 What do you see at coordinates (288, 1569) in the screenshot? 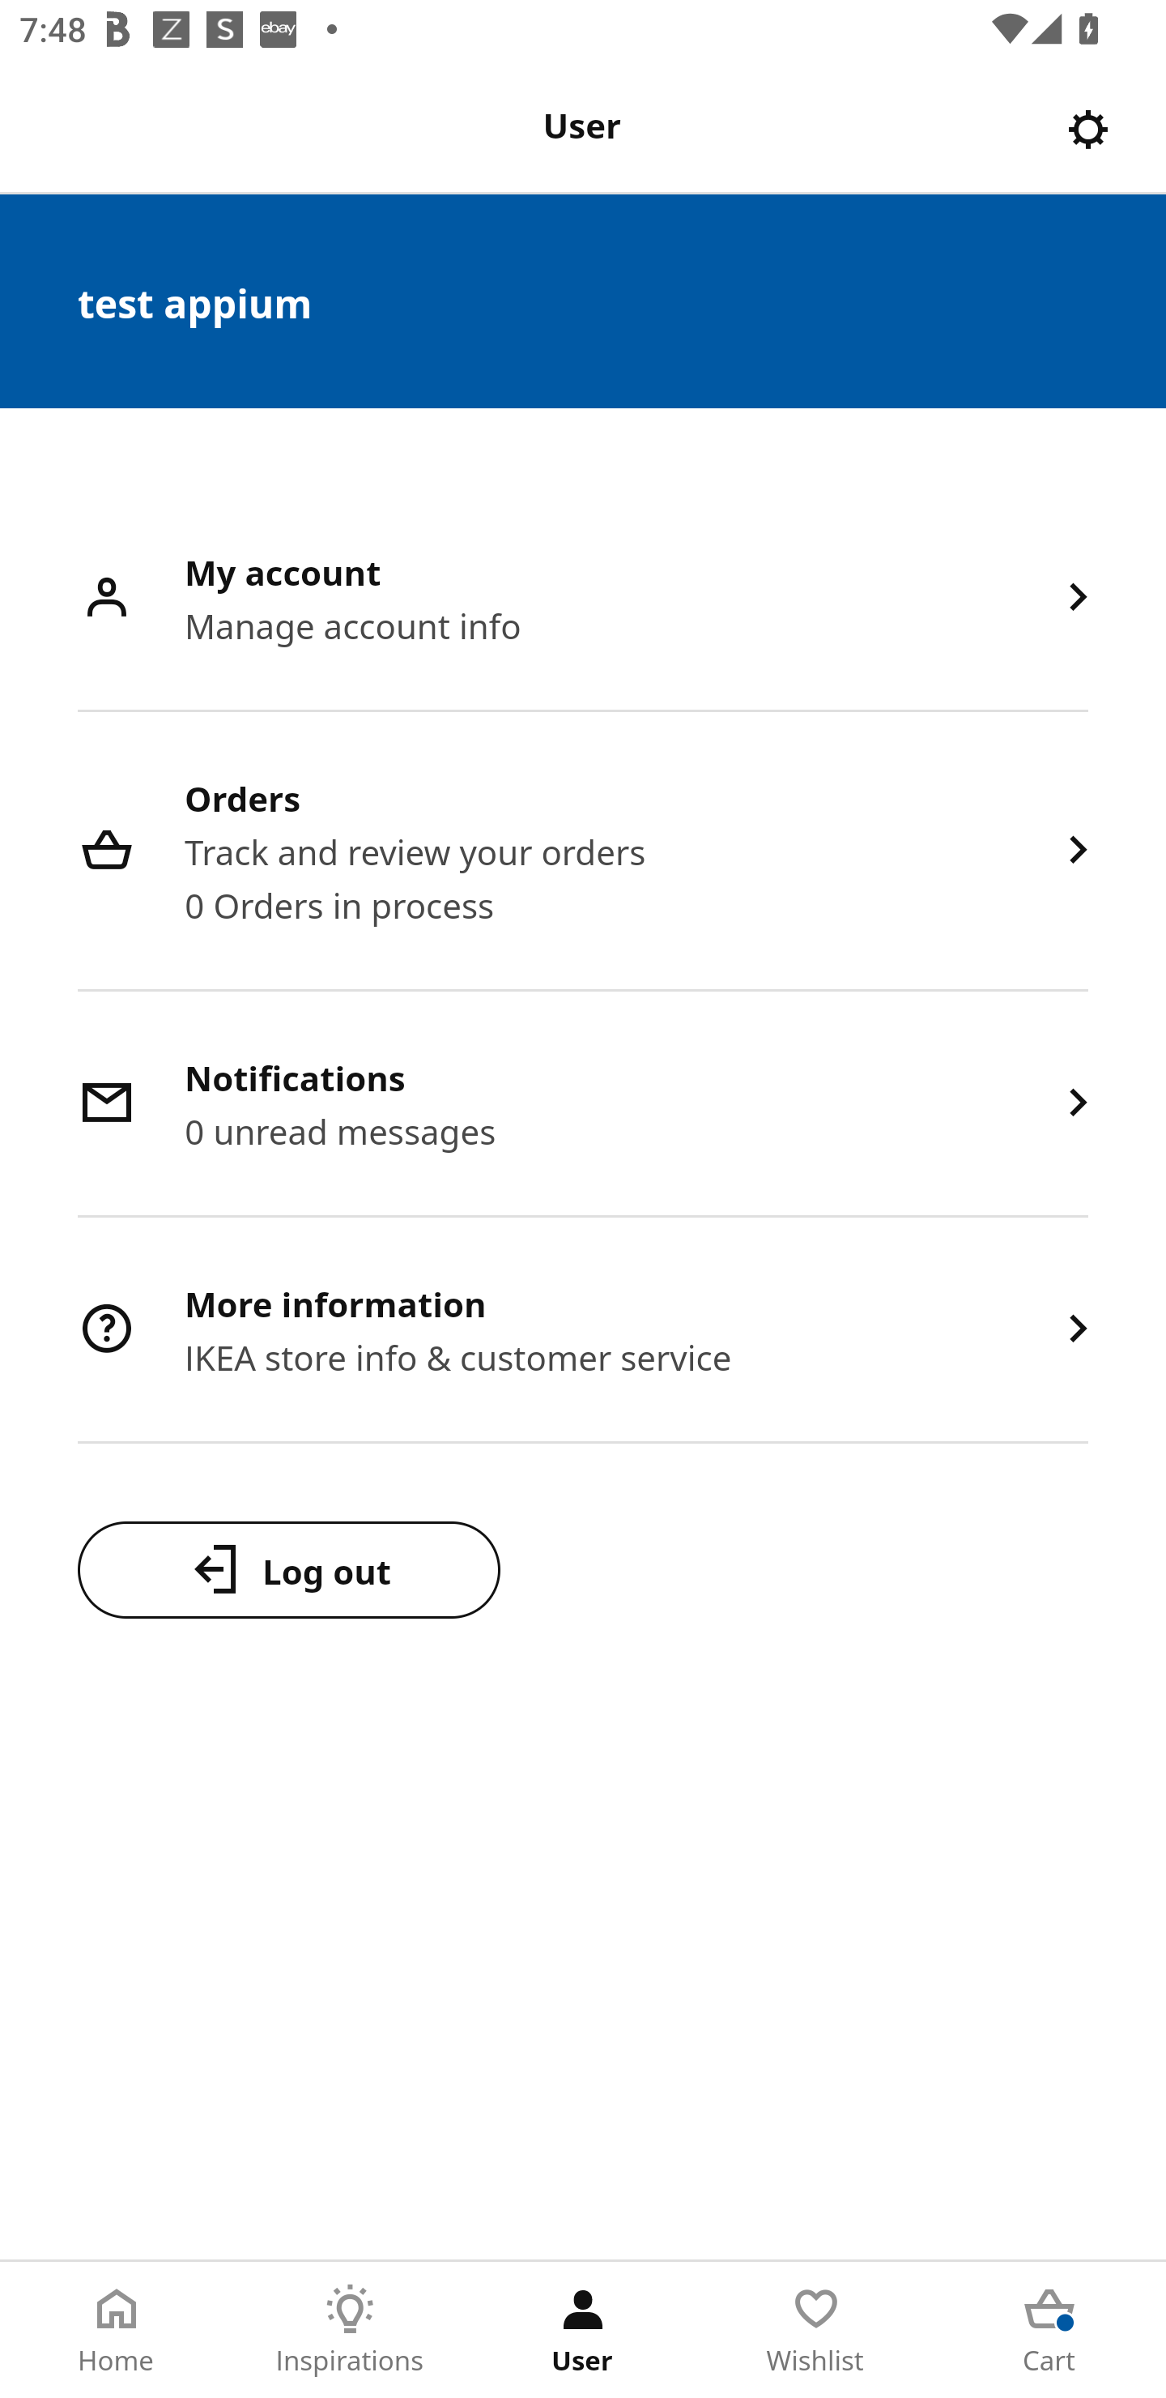
I see `Log out` at bounding box center [288, 1569].